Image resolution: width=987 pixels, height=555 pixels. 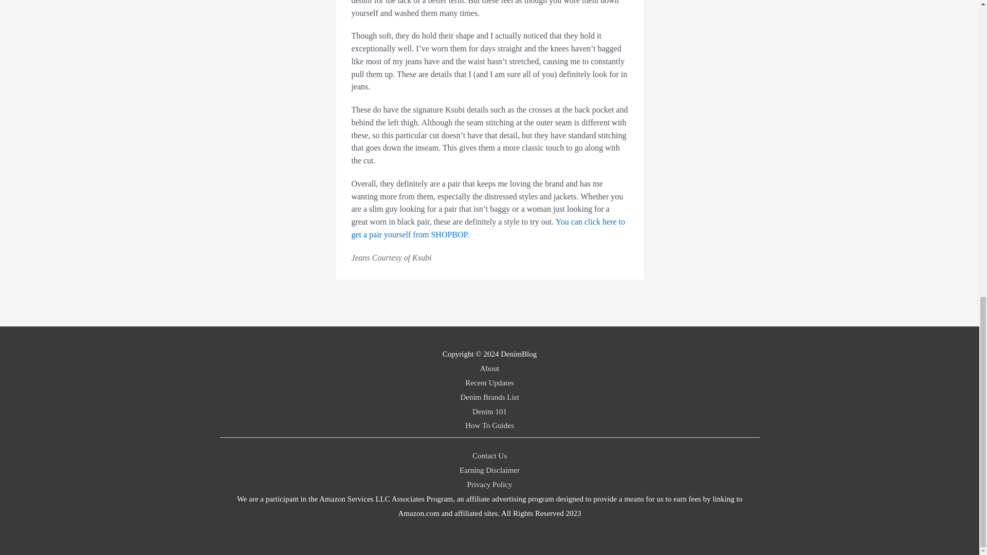 What do you see at coordinates (489, 485) in the screenshot?
I see `Privacy Policy` at bounding box center [489, 485].